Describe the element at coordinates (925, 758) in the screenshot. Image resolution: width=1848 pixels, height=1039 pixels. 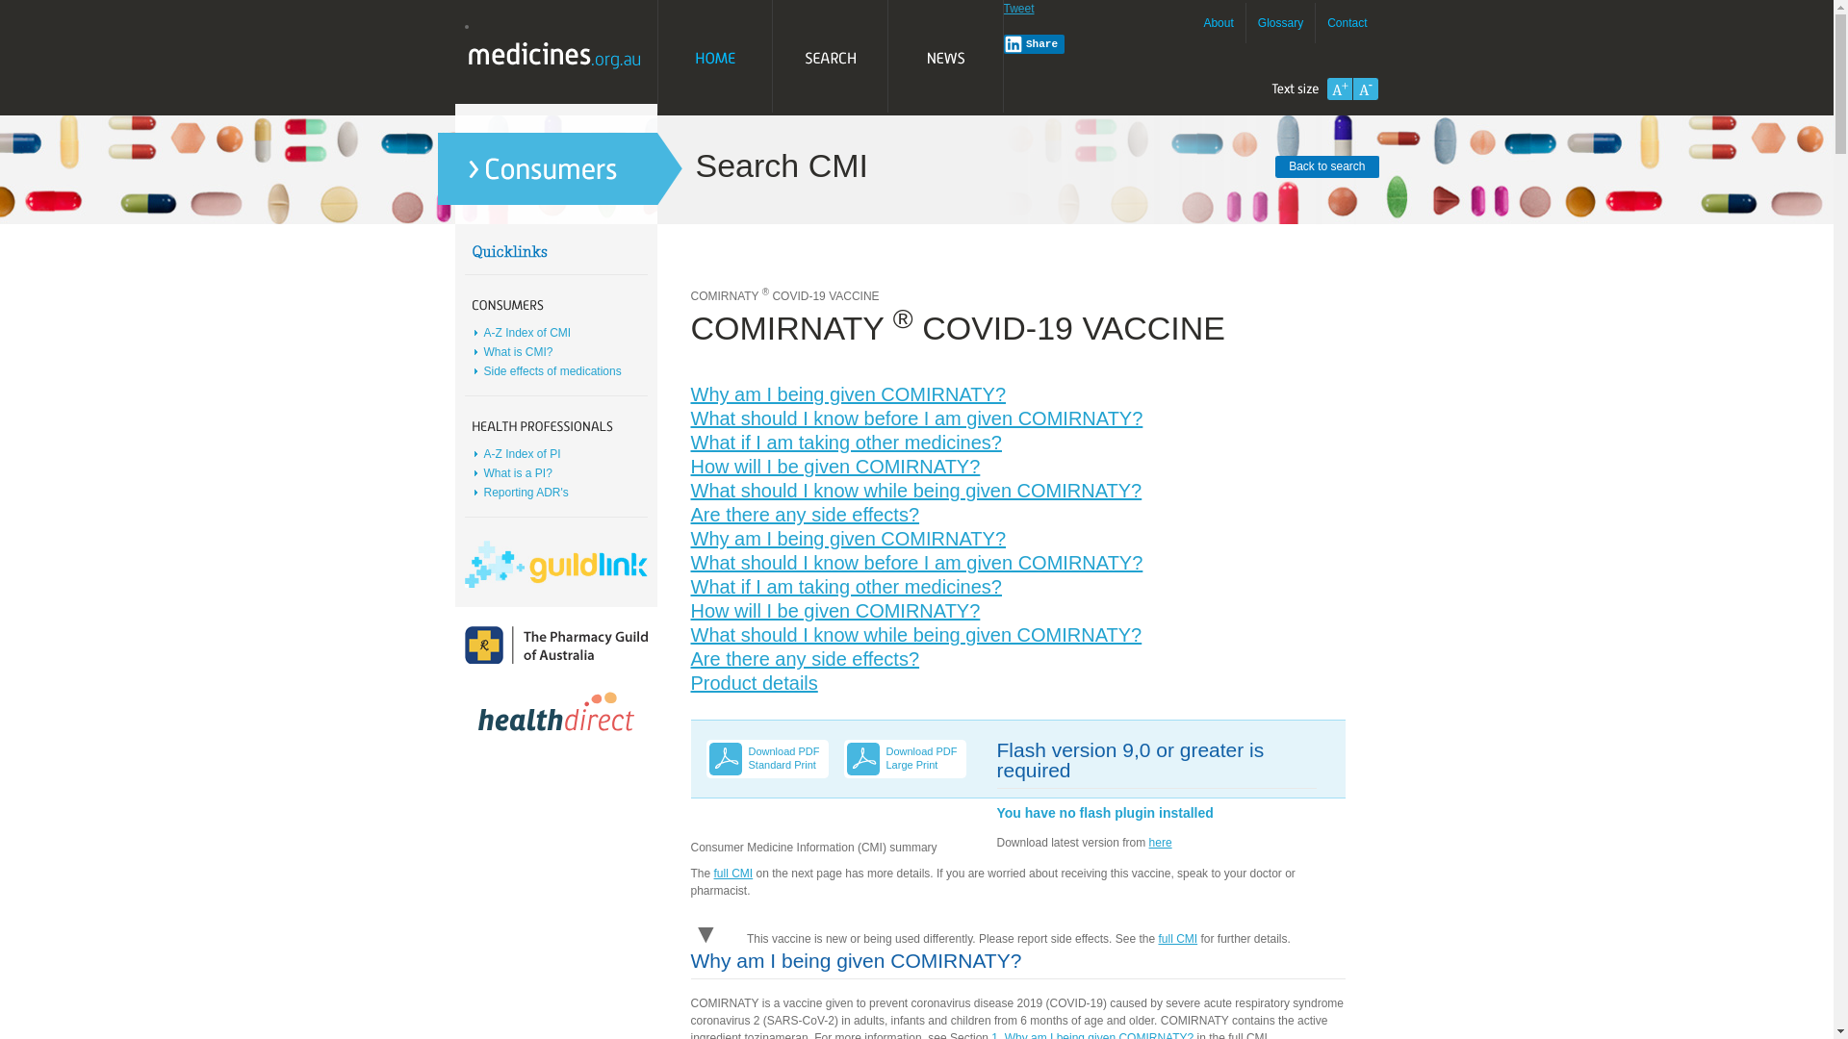
I see `Download PDF Large Print` at that location.